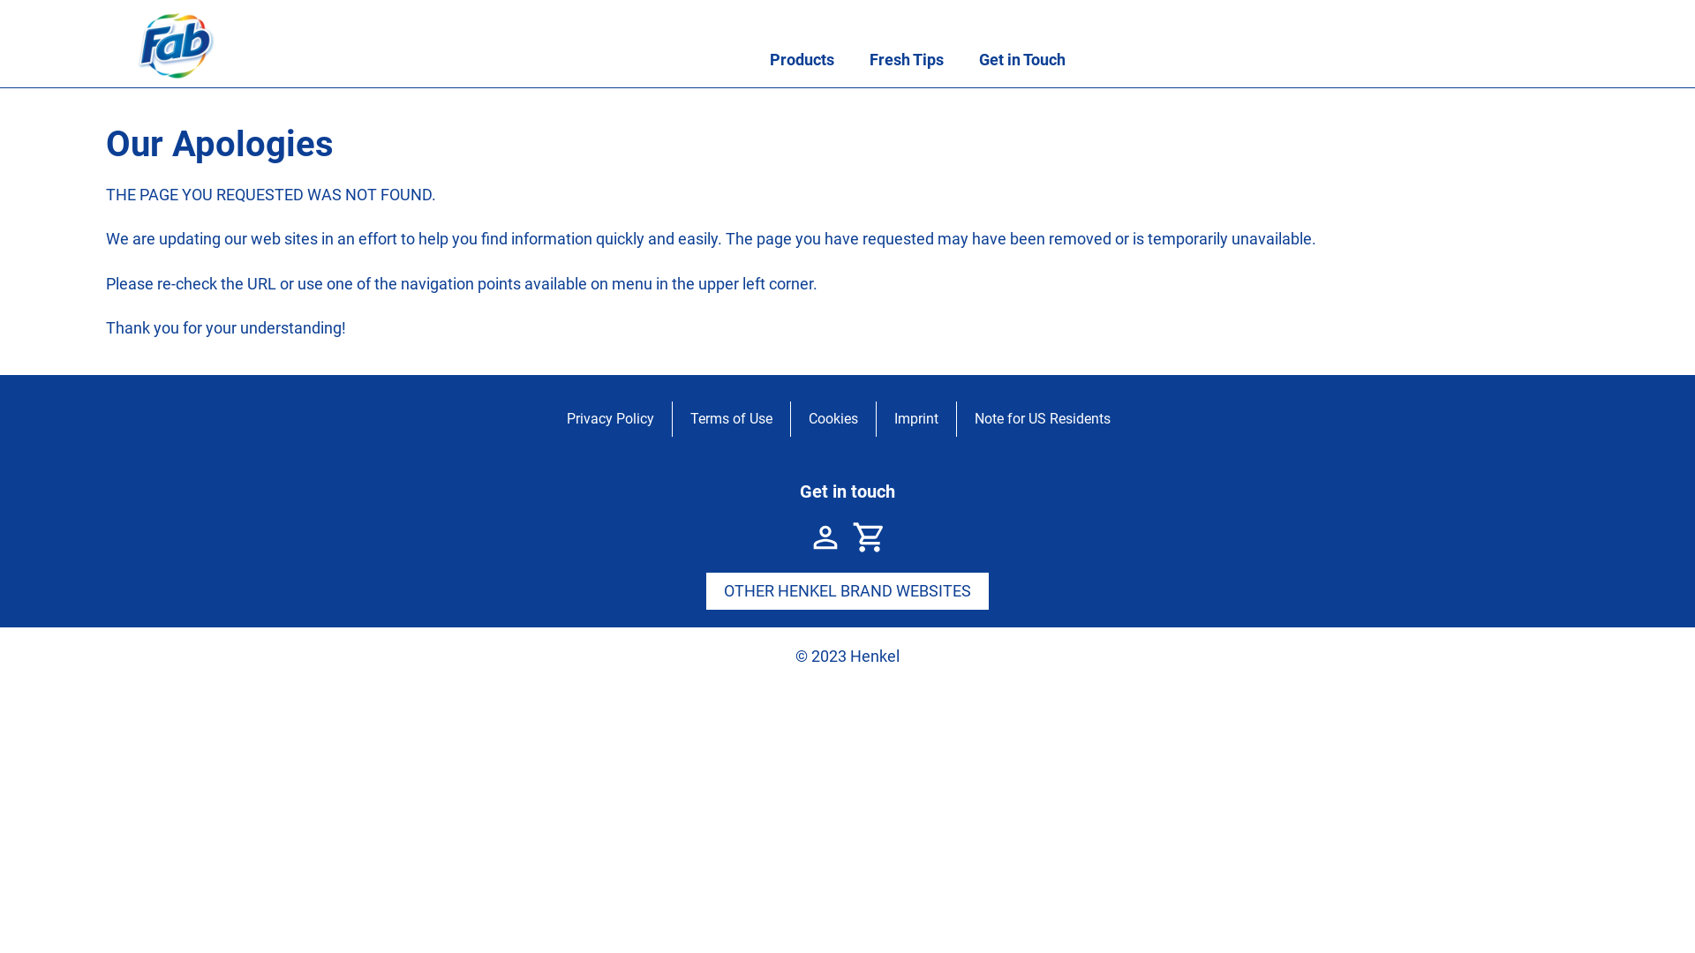 The width and height of the screenshot is (1695, 953). I want to click on Cookies, so click(833, 419).